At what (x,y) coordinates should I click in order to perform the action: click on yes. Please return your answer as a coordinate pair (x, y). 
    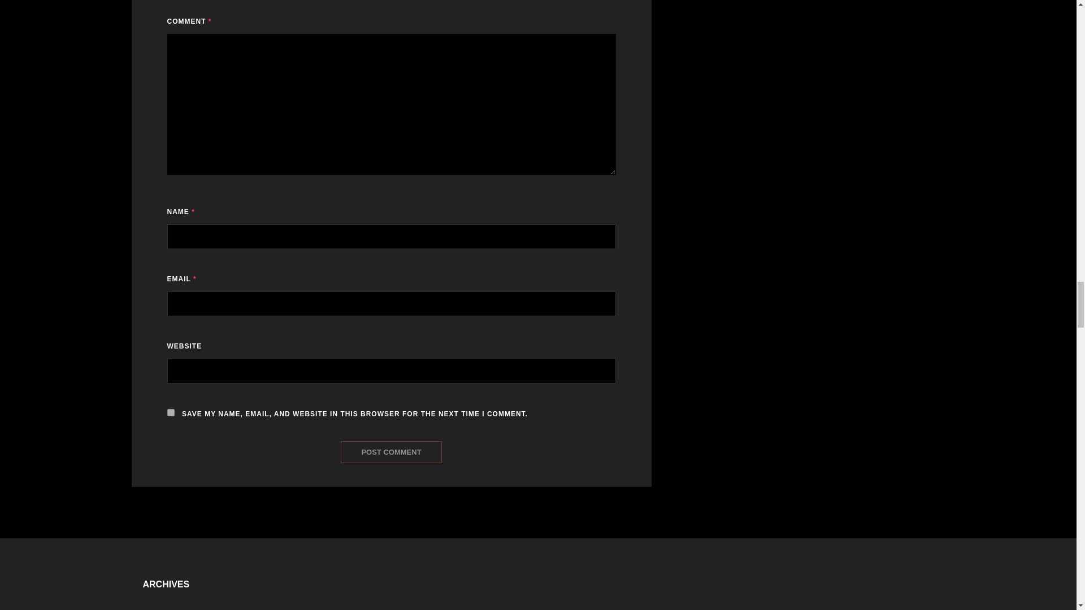
    Looking at the image, I should click on (171, 412).